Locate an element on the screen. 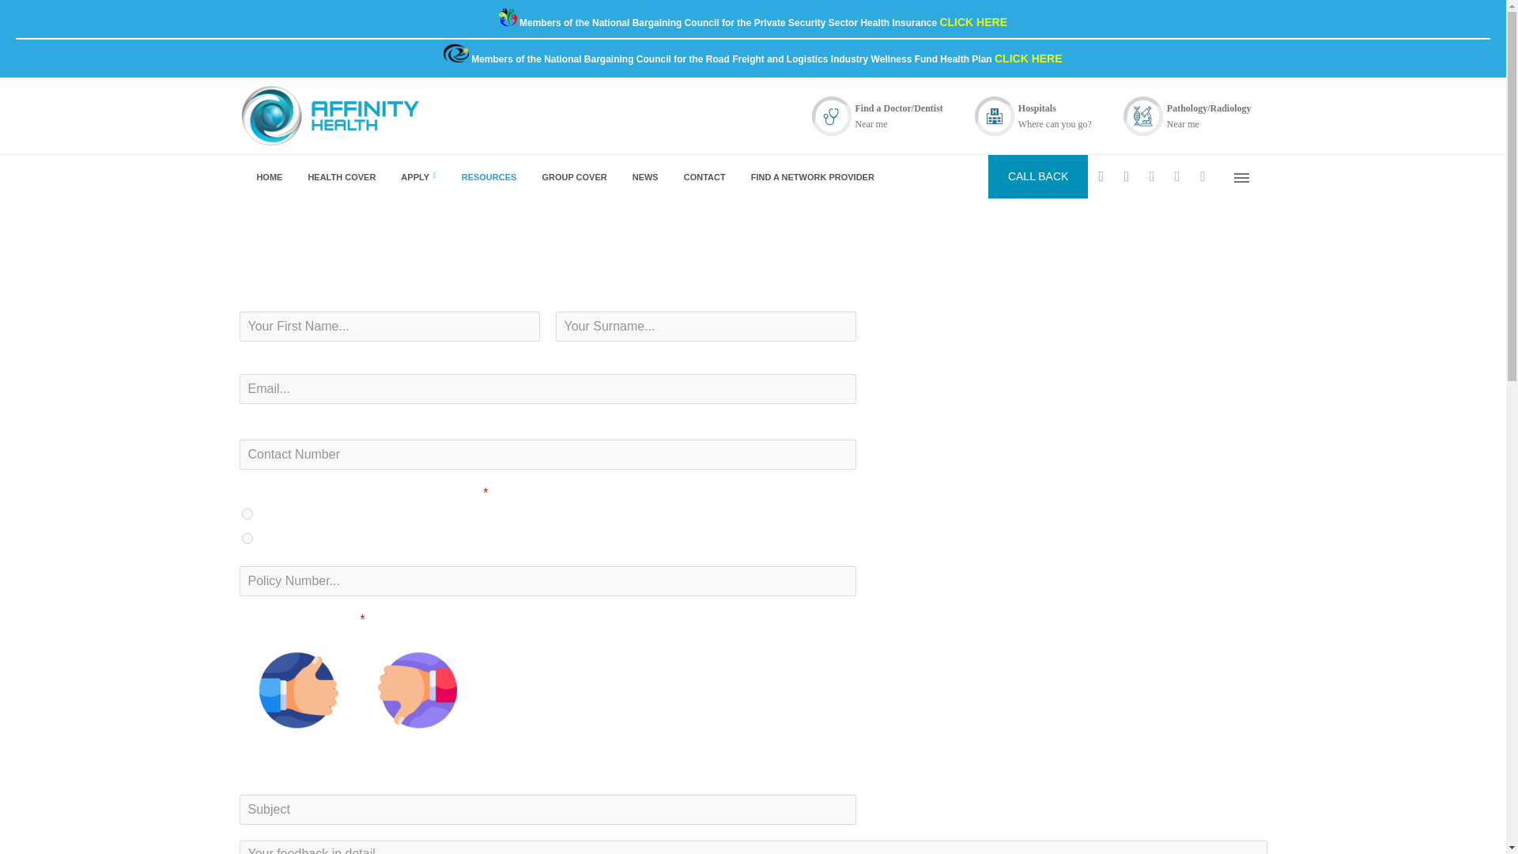 This screenshot has width=1518, height=854. No is located at coordinates (247, 538).